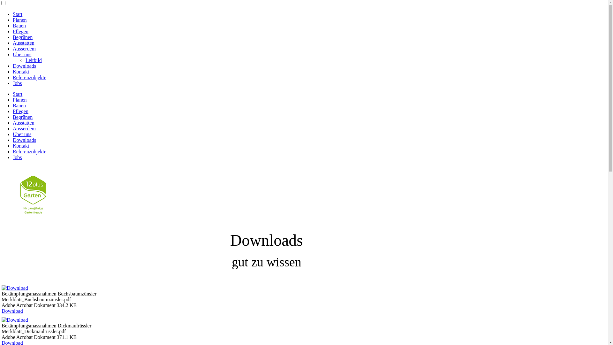 This screenshot has height=345, width=613. I want to click on Referenzobjekte, so click(29, 77).